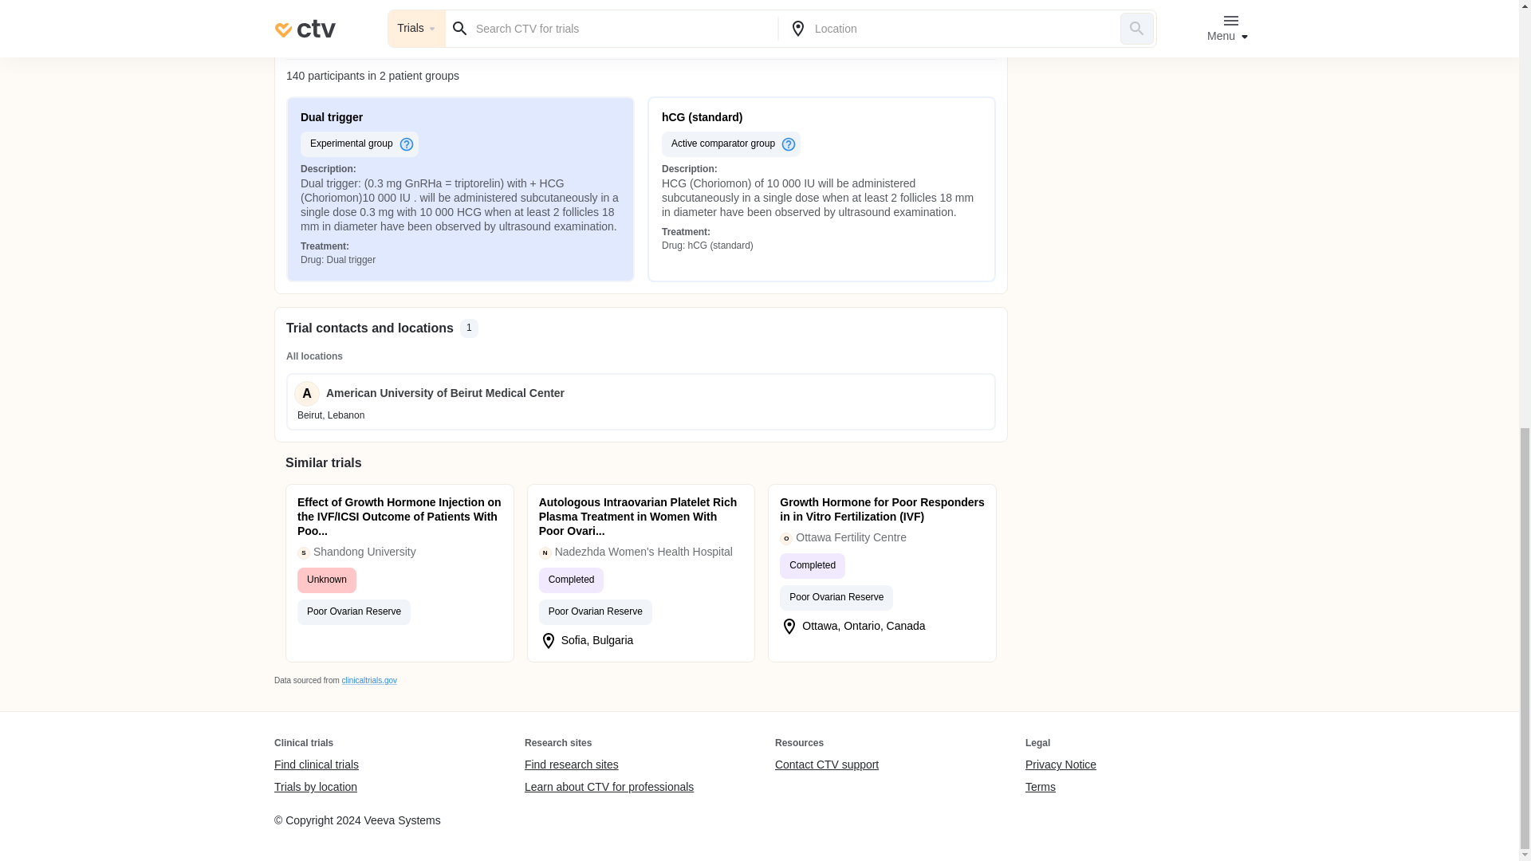 This screenshot has width=1531, height=861. I want to click on Trials by location, so click(316, 787).